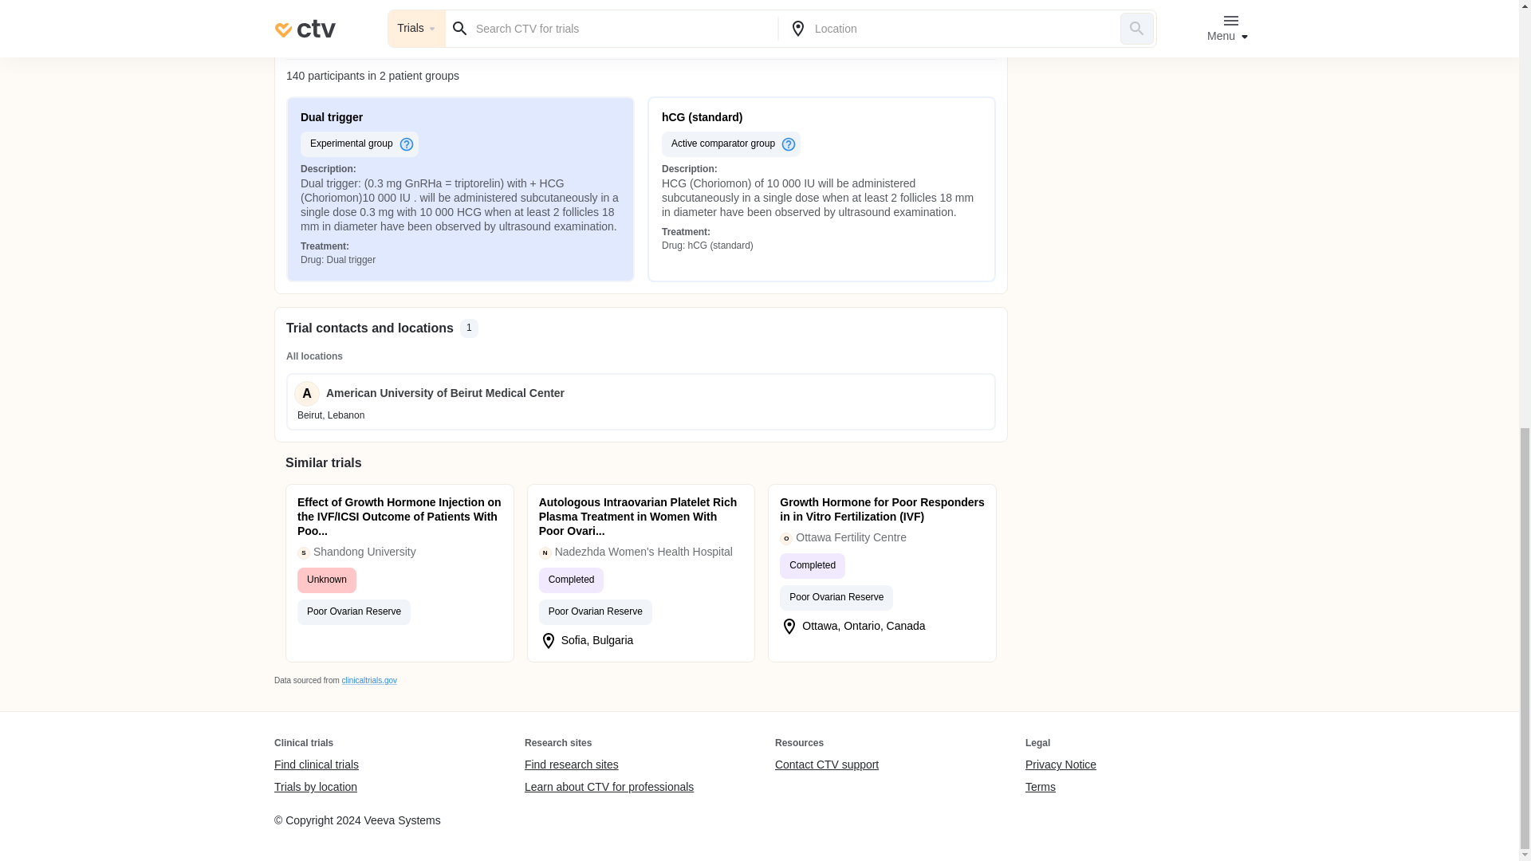 This screenshot has width=1531, height=861. I want to click on Trials by location, so click(316, 787).